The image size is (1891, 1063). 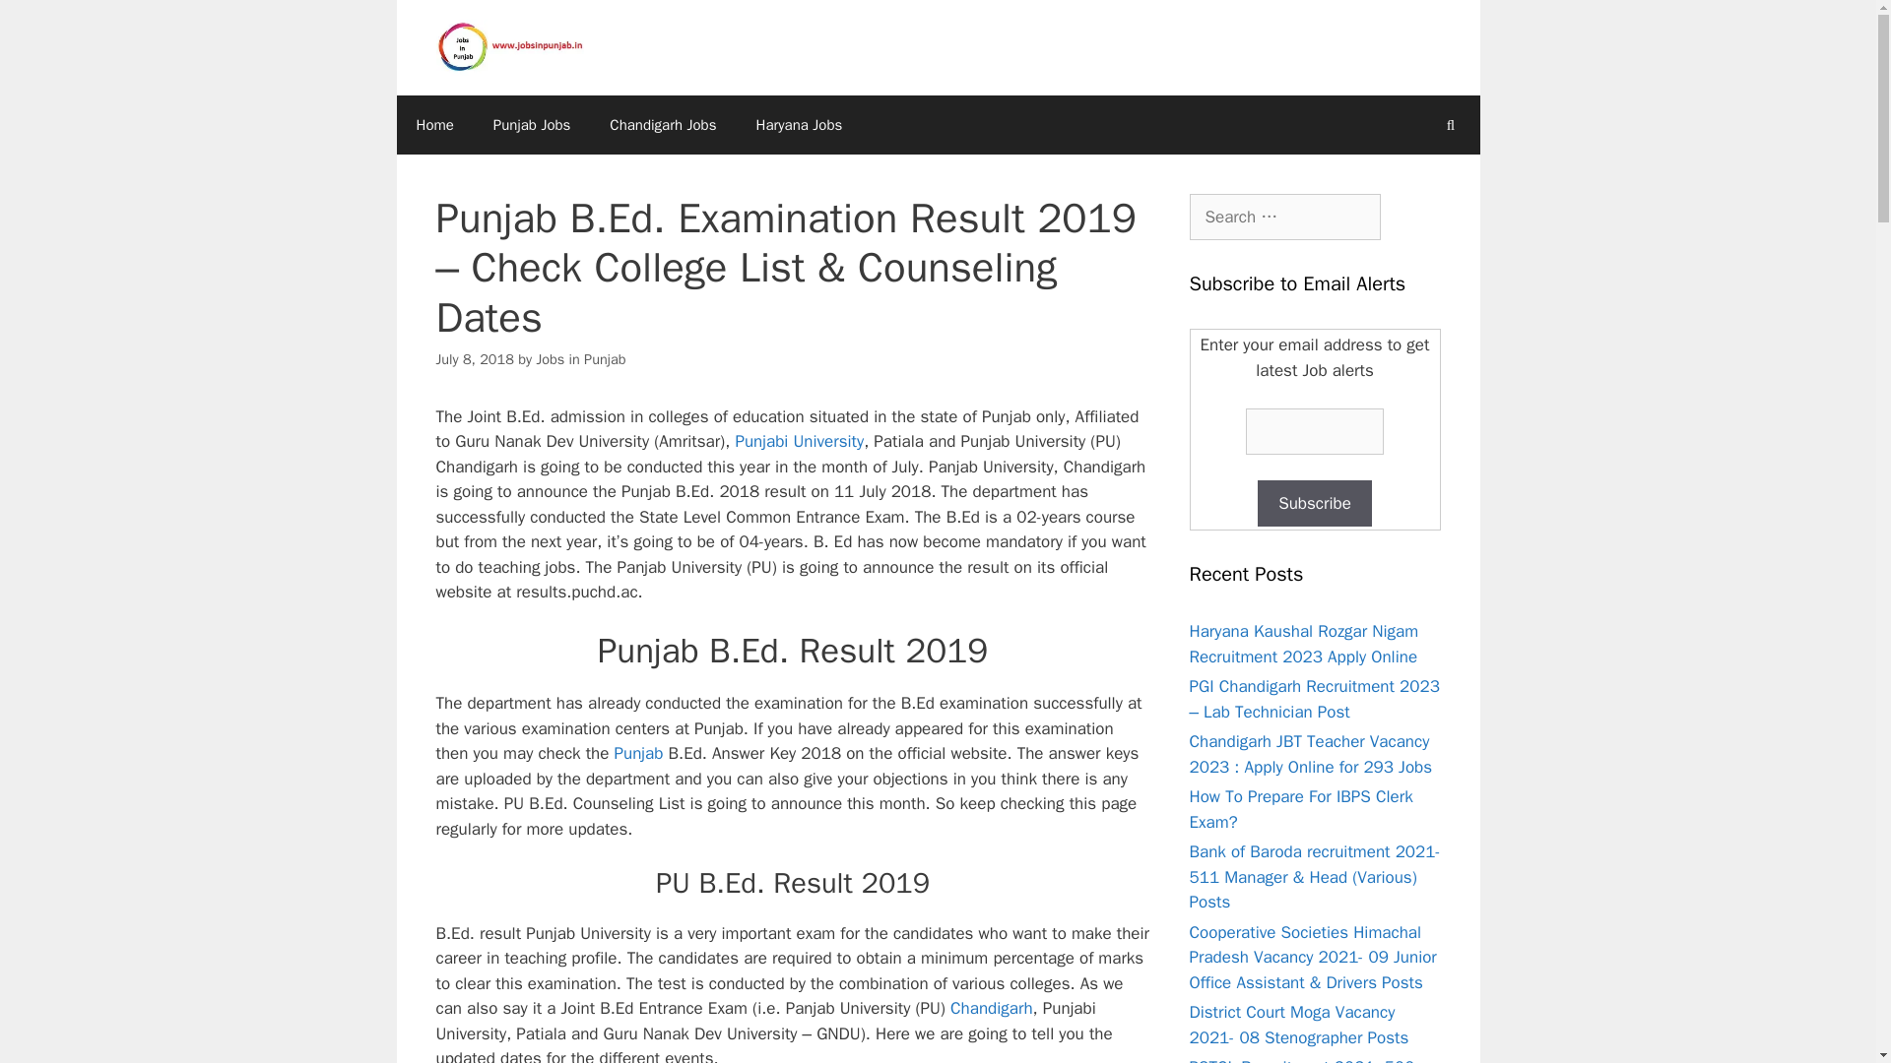 What do you see at coordinates (580, 358) in the screenshot?
I see `View all posts by Jobs in Punjab` at bounding box center [580, 358].